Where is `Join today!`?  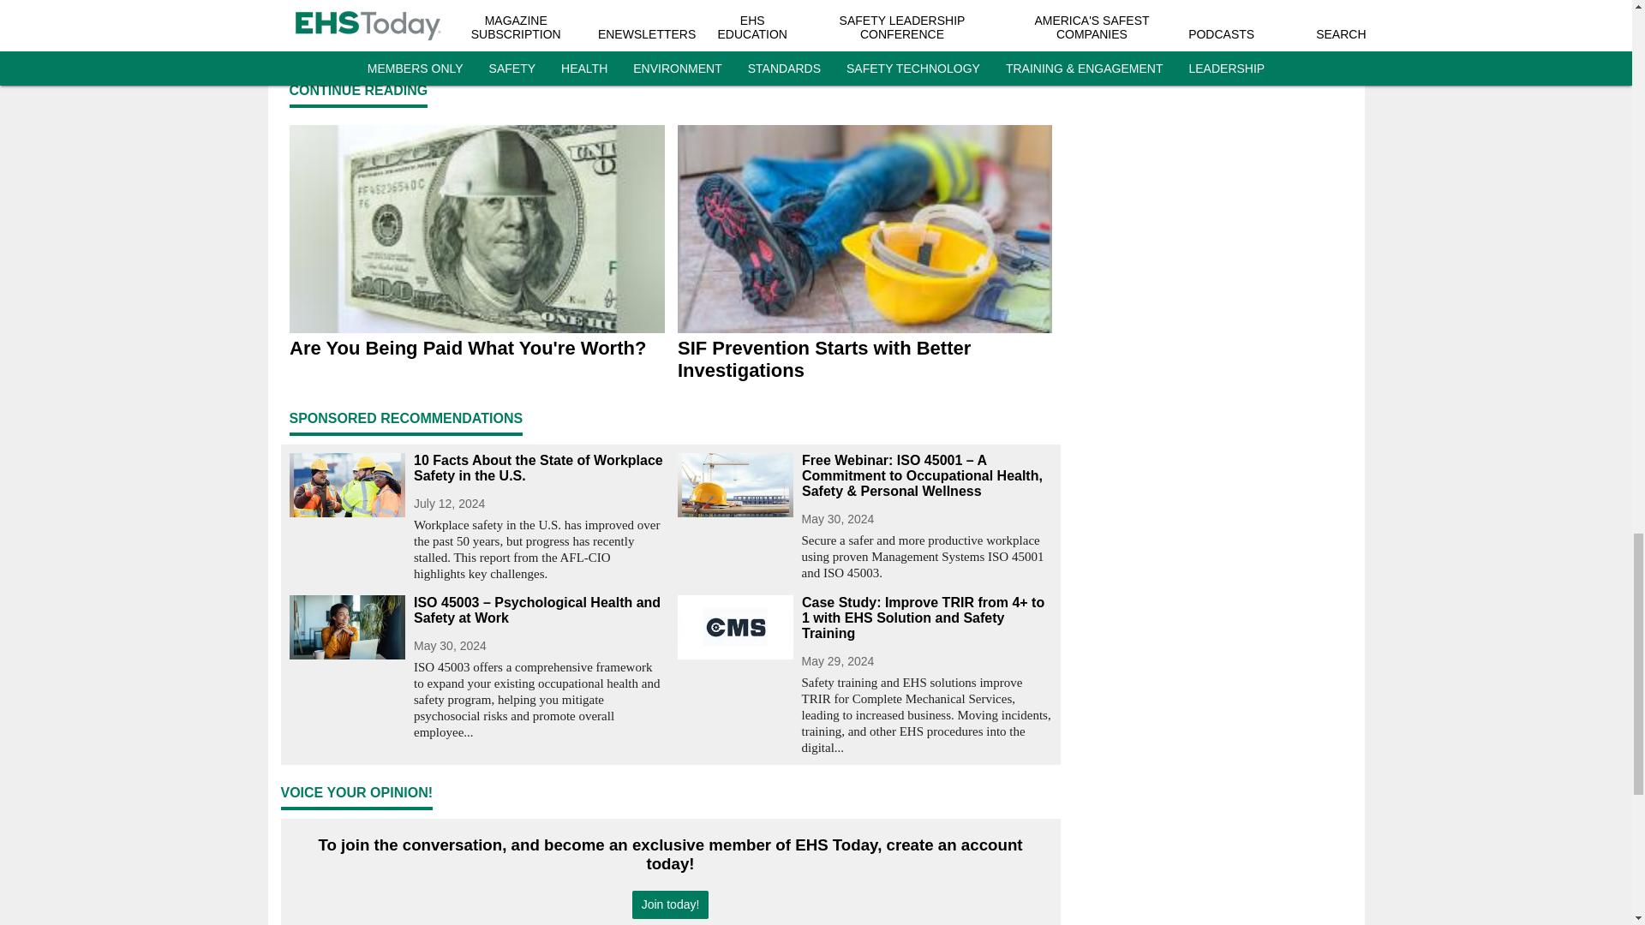
Join today! is located at coordinates (670, 904).